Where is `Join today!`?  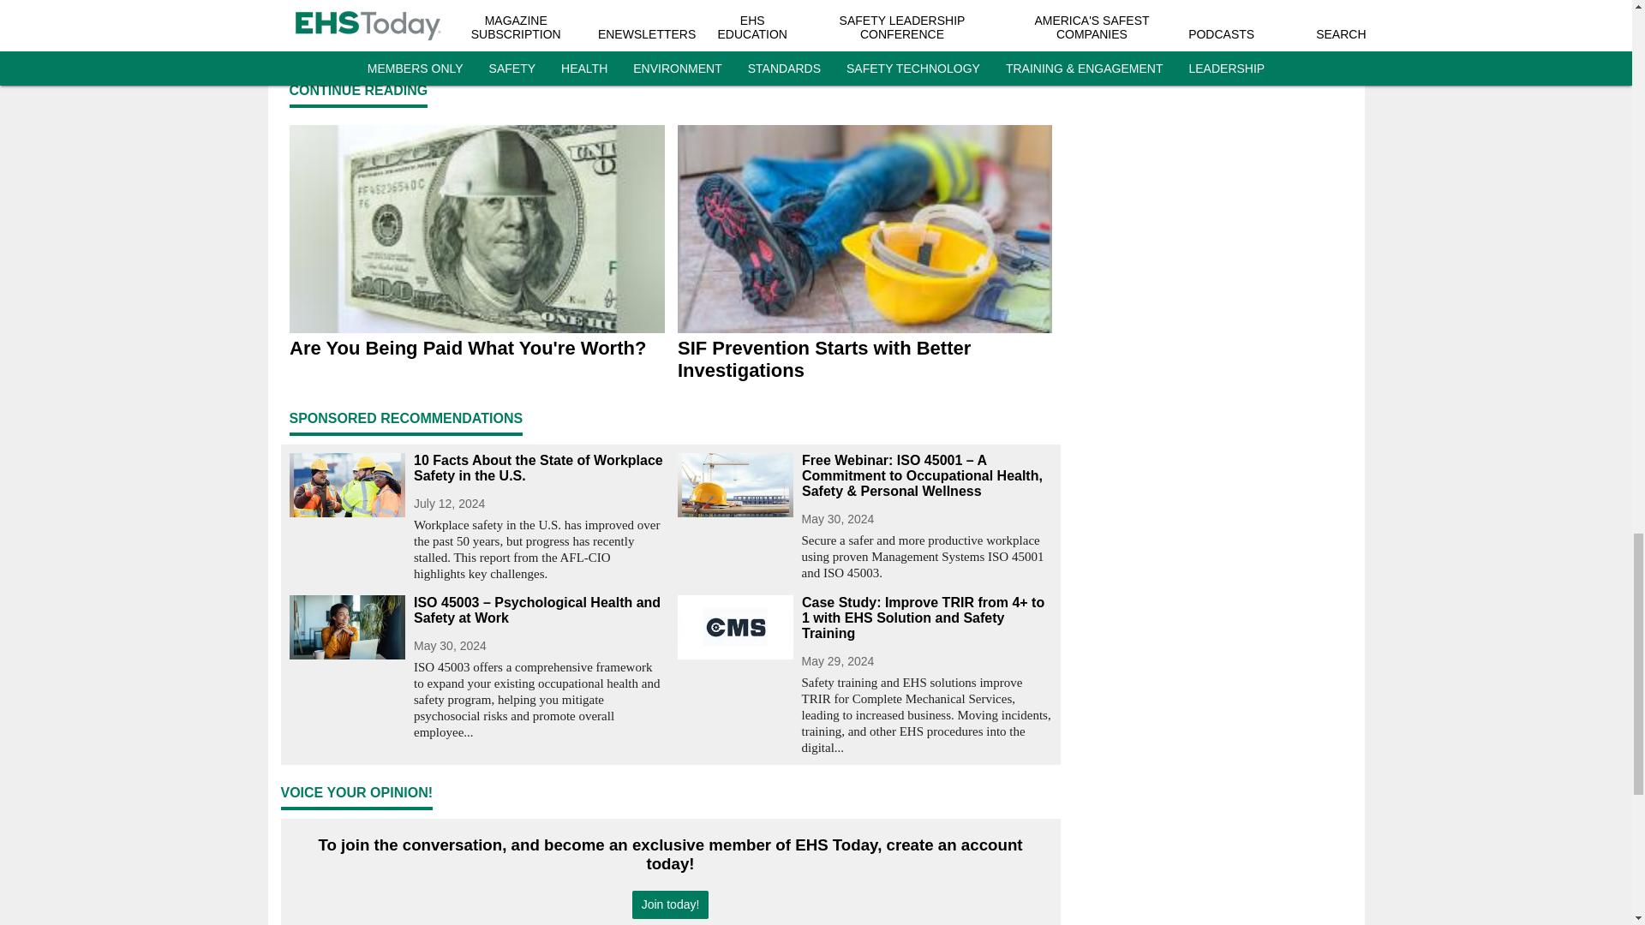
Join today! is located at coordinates (670, 904).